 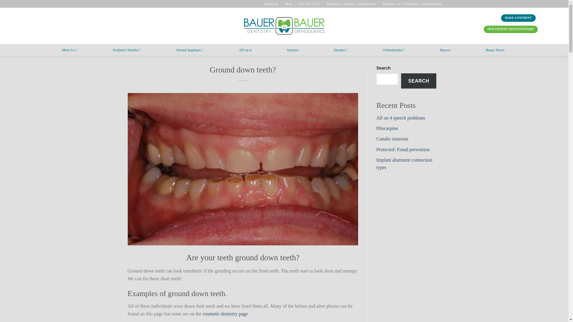 I want to click on Schedule an Orthodontic Appointment, so click(x=411, y=4).